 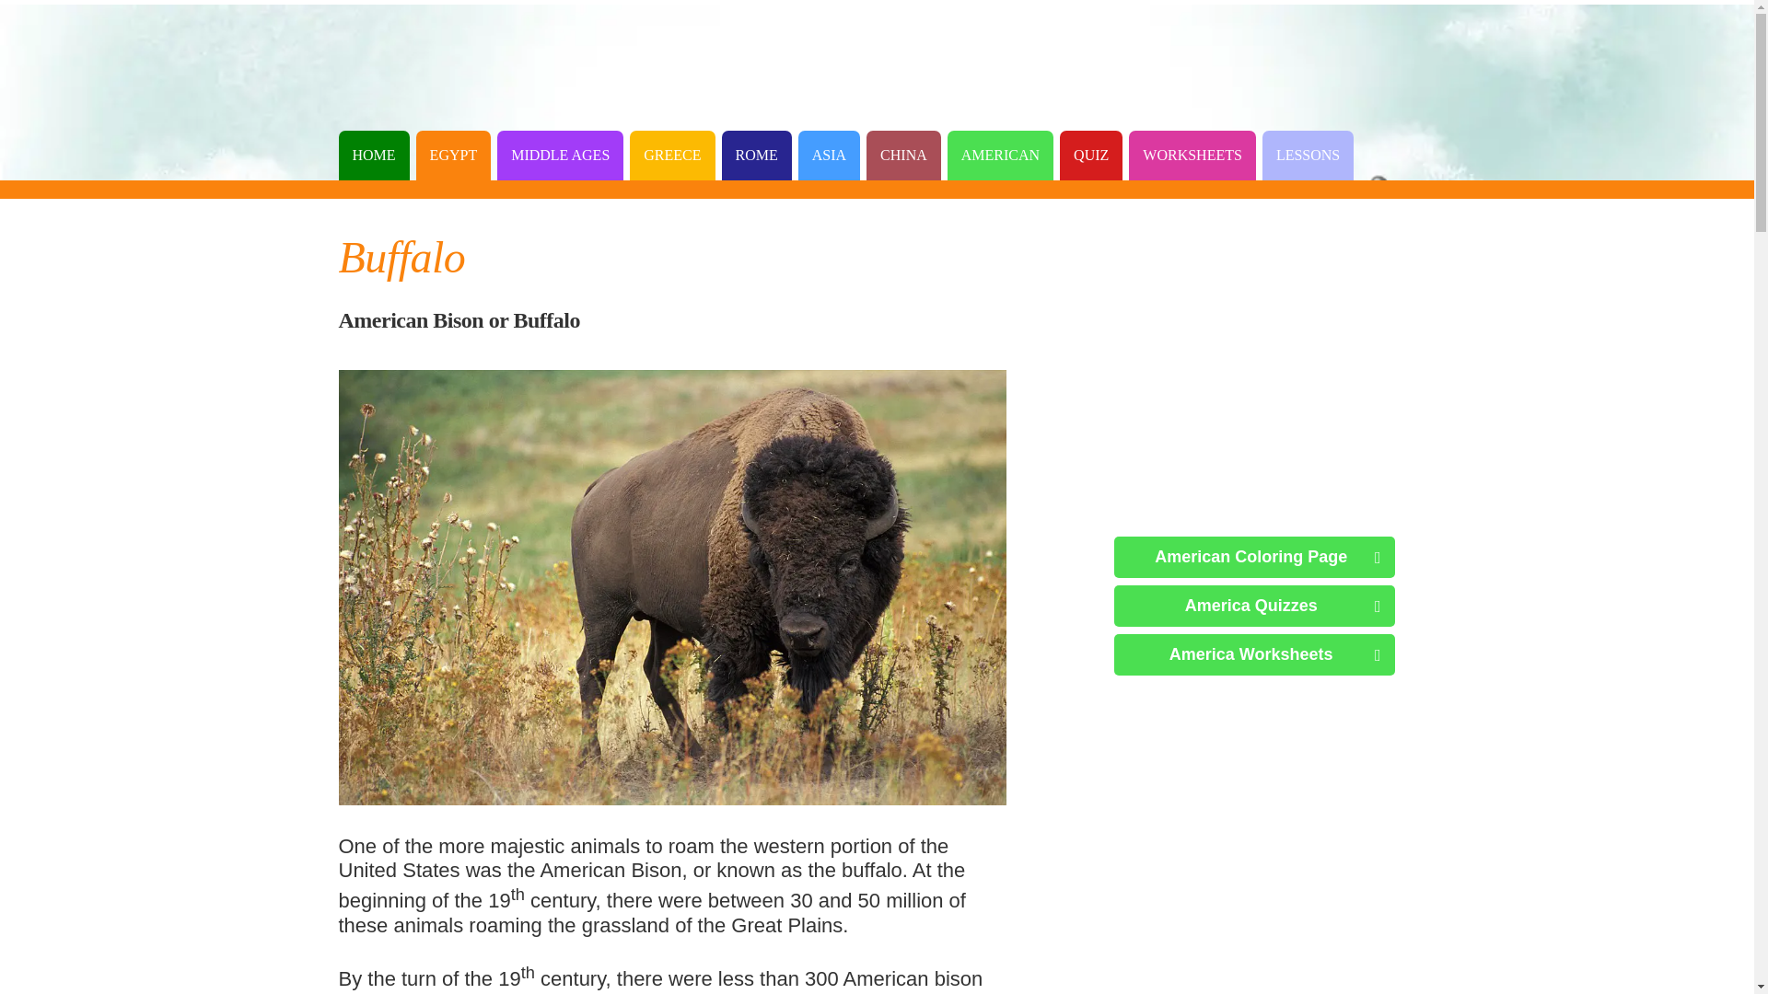 I want to click on CHINA, so click(x=902, y=155).